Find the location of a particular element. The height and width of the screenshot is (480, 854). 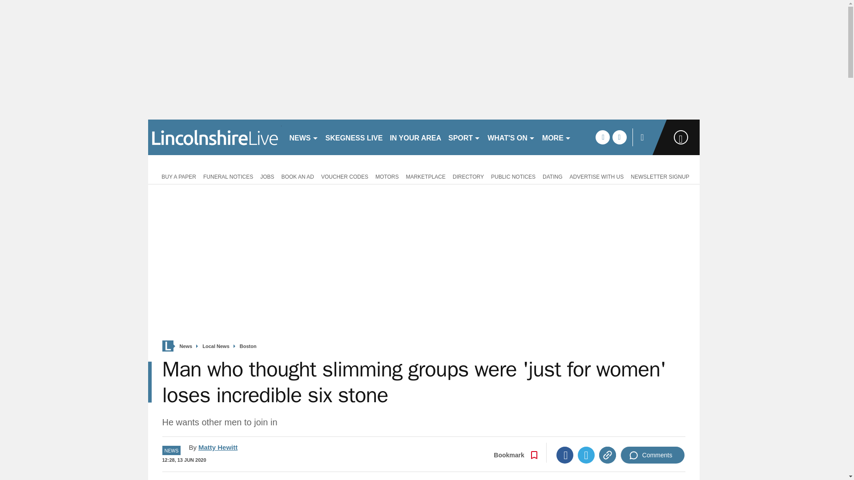

SKEGNESS LIVE is located at coordinates (354, 137).